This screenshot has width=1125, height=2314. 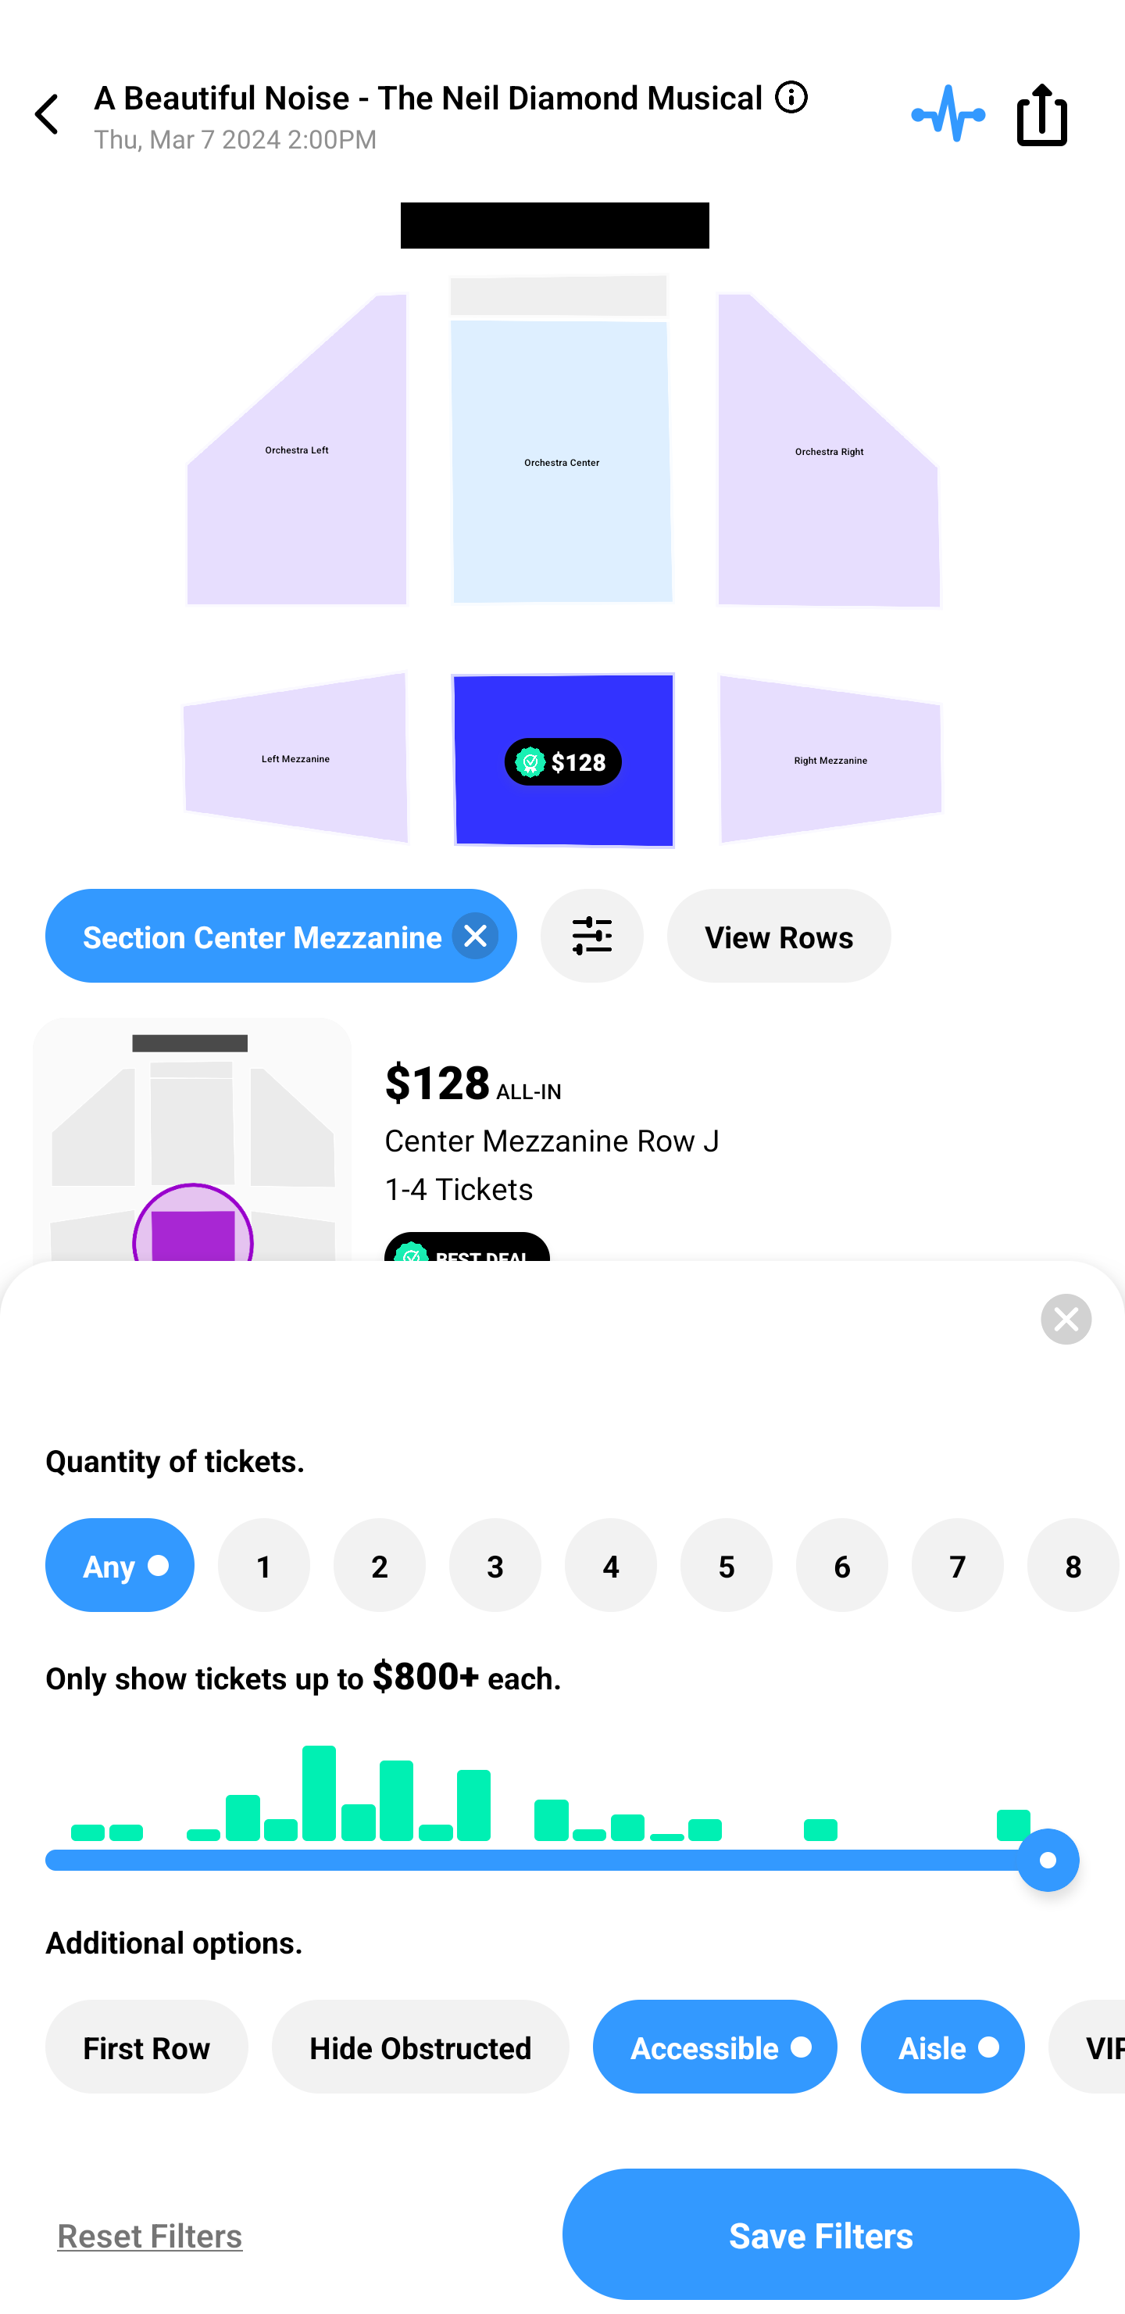 I want to click on 7, so click(x=957, y=1565).